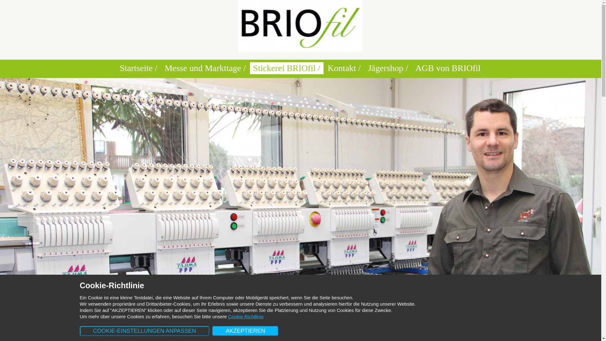 The image size is (606, 341). I want to click on AKZEPTIEREN, so click(246, 331).